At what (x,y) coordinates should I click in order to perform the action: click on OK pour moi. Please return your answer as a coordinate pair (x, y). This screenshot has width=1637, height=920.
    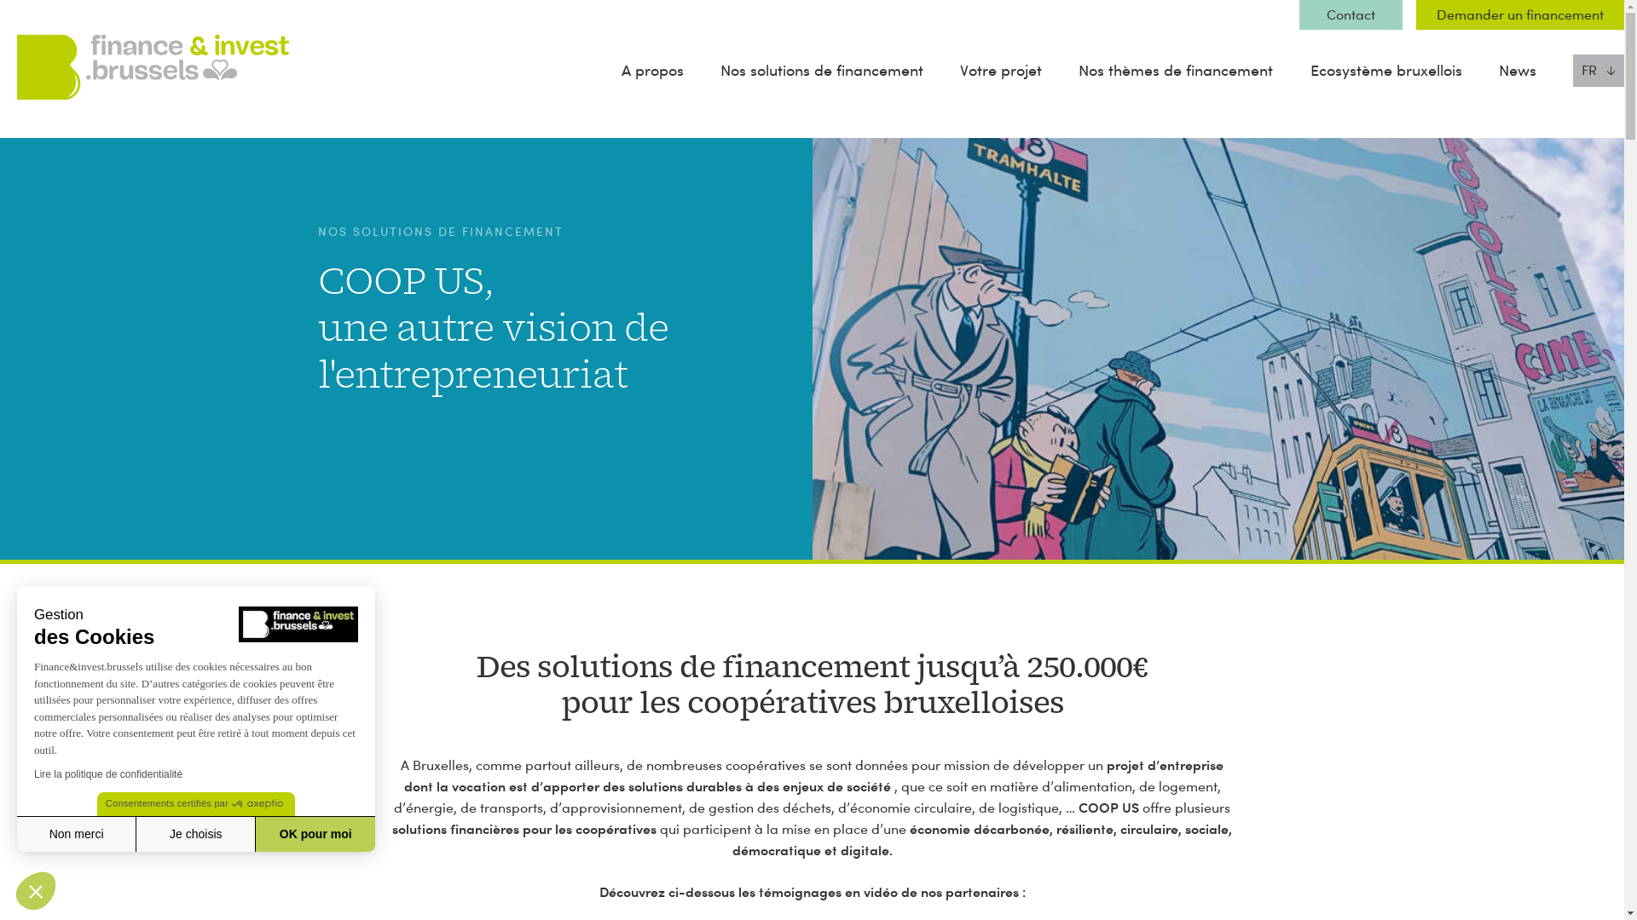
    Looking at the image, I should click on (315, 834).